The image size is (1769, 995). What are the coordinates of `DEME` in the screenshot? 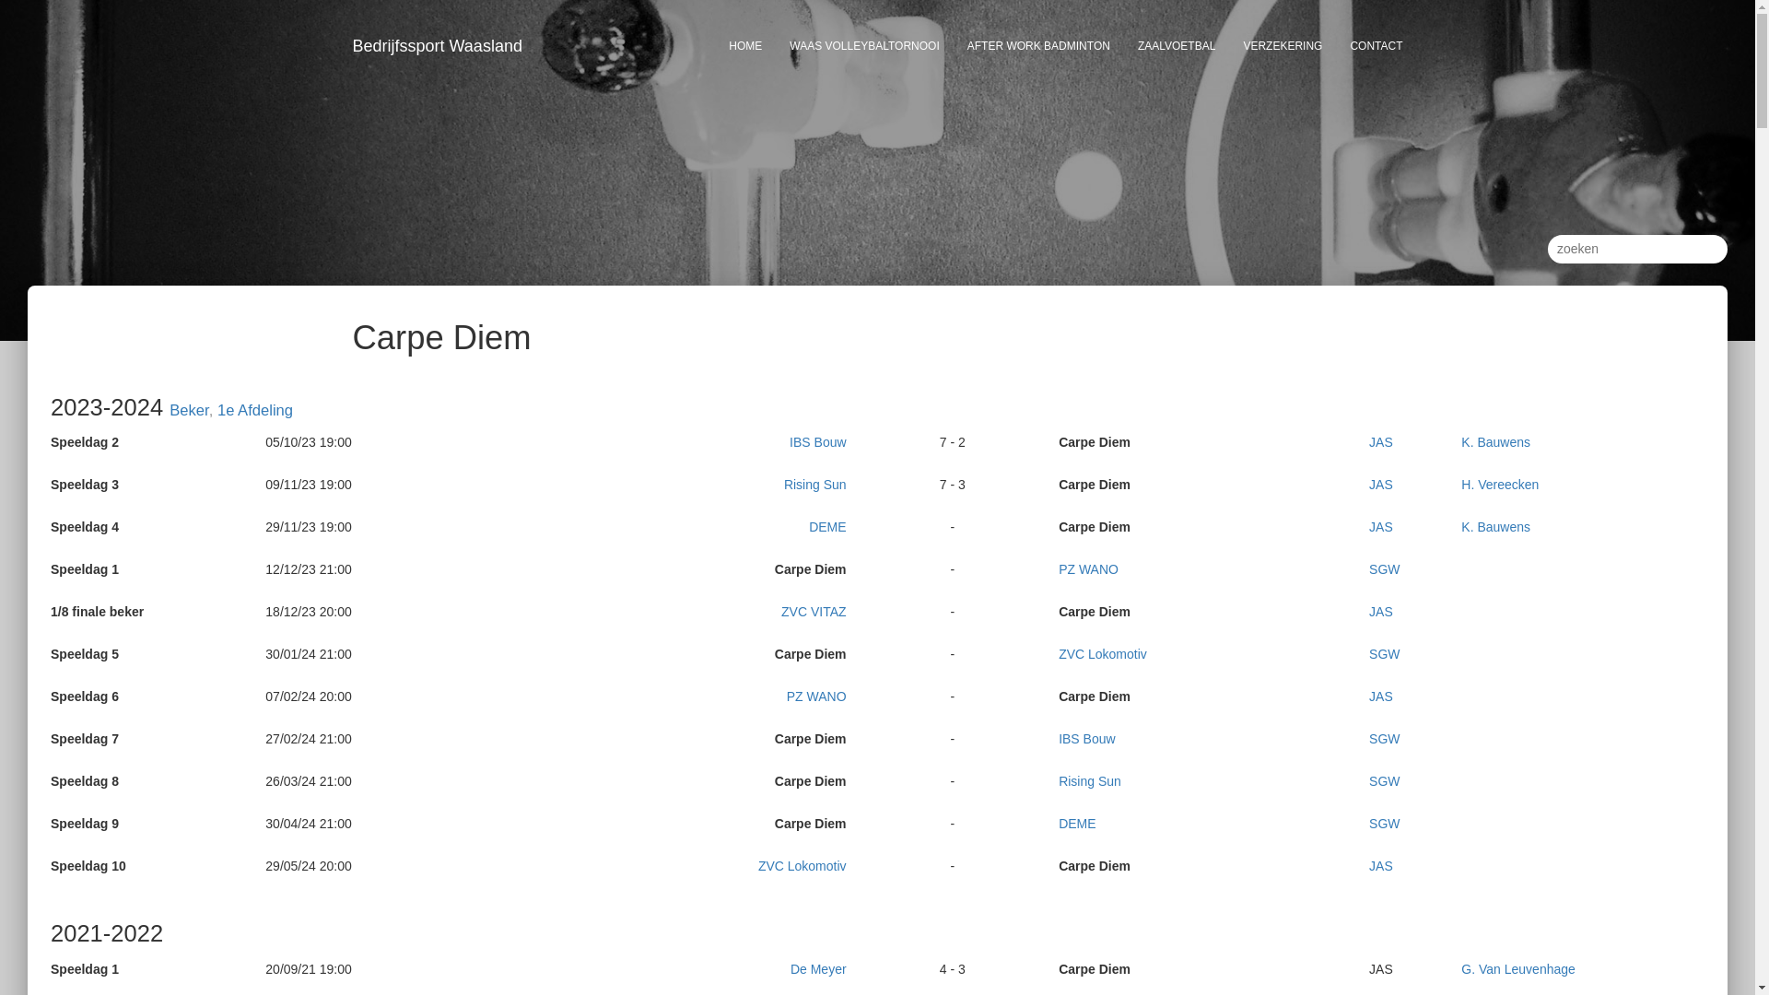 It's located at (1077, 824).